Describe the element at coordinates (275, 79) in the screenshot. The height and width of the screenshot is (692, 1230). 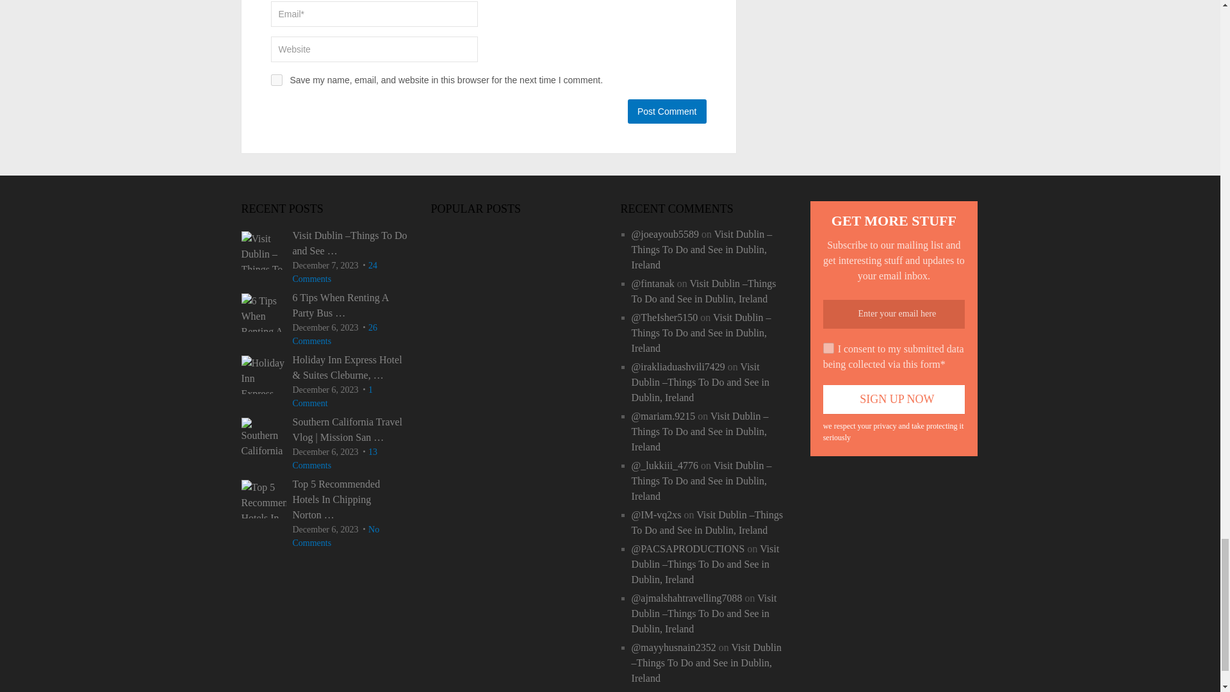
I see `yes` at that location.